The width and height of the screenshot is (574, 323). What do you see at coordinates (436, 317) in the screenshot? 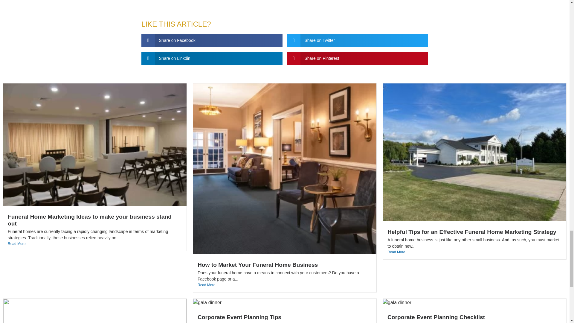
I see `Corporate Event Planning Checklist` at bounding box center [436, 317].